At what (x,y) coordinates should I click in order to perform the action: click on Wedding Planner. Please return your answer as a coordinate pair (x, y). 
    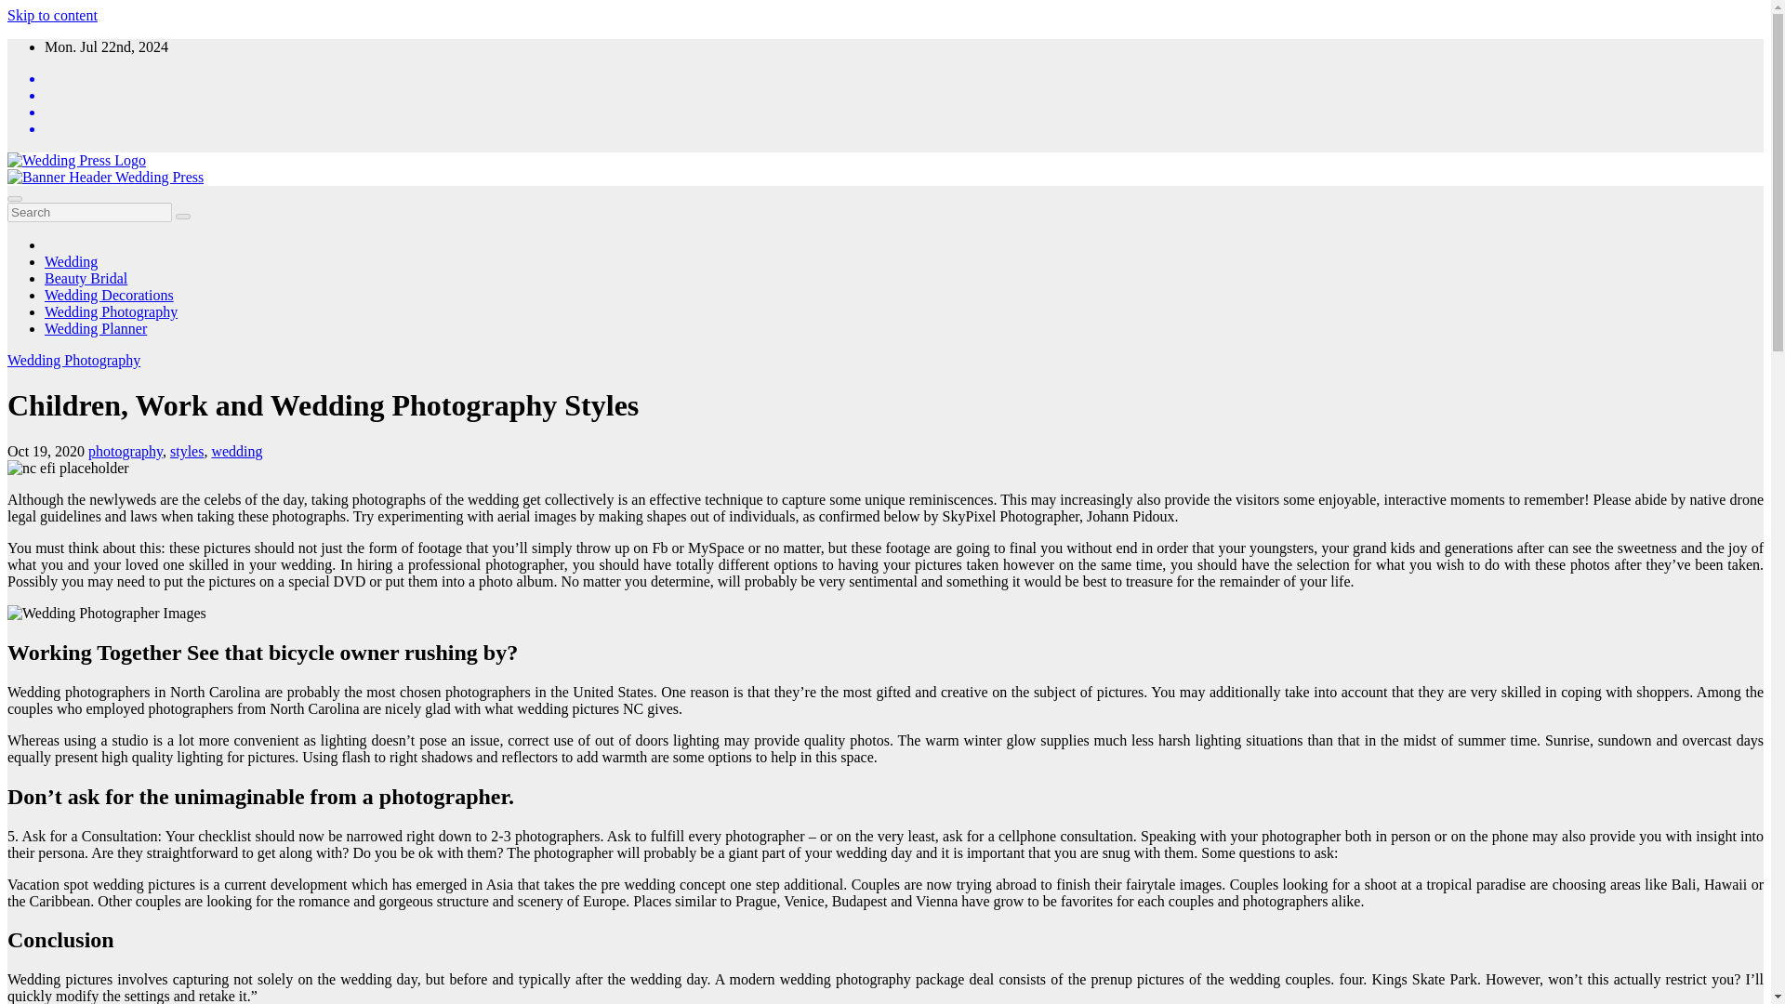
    Looking at the image, I should click on (95, 327).